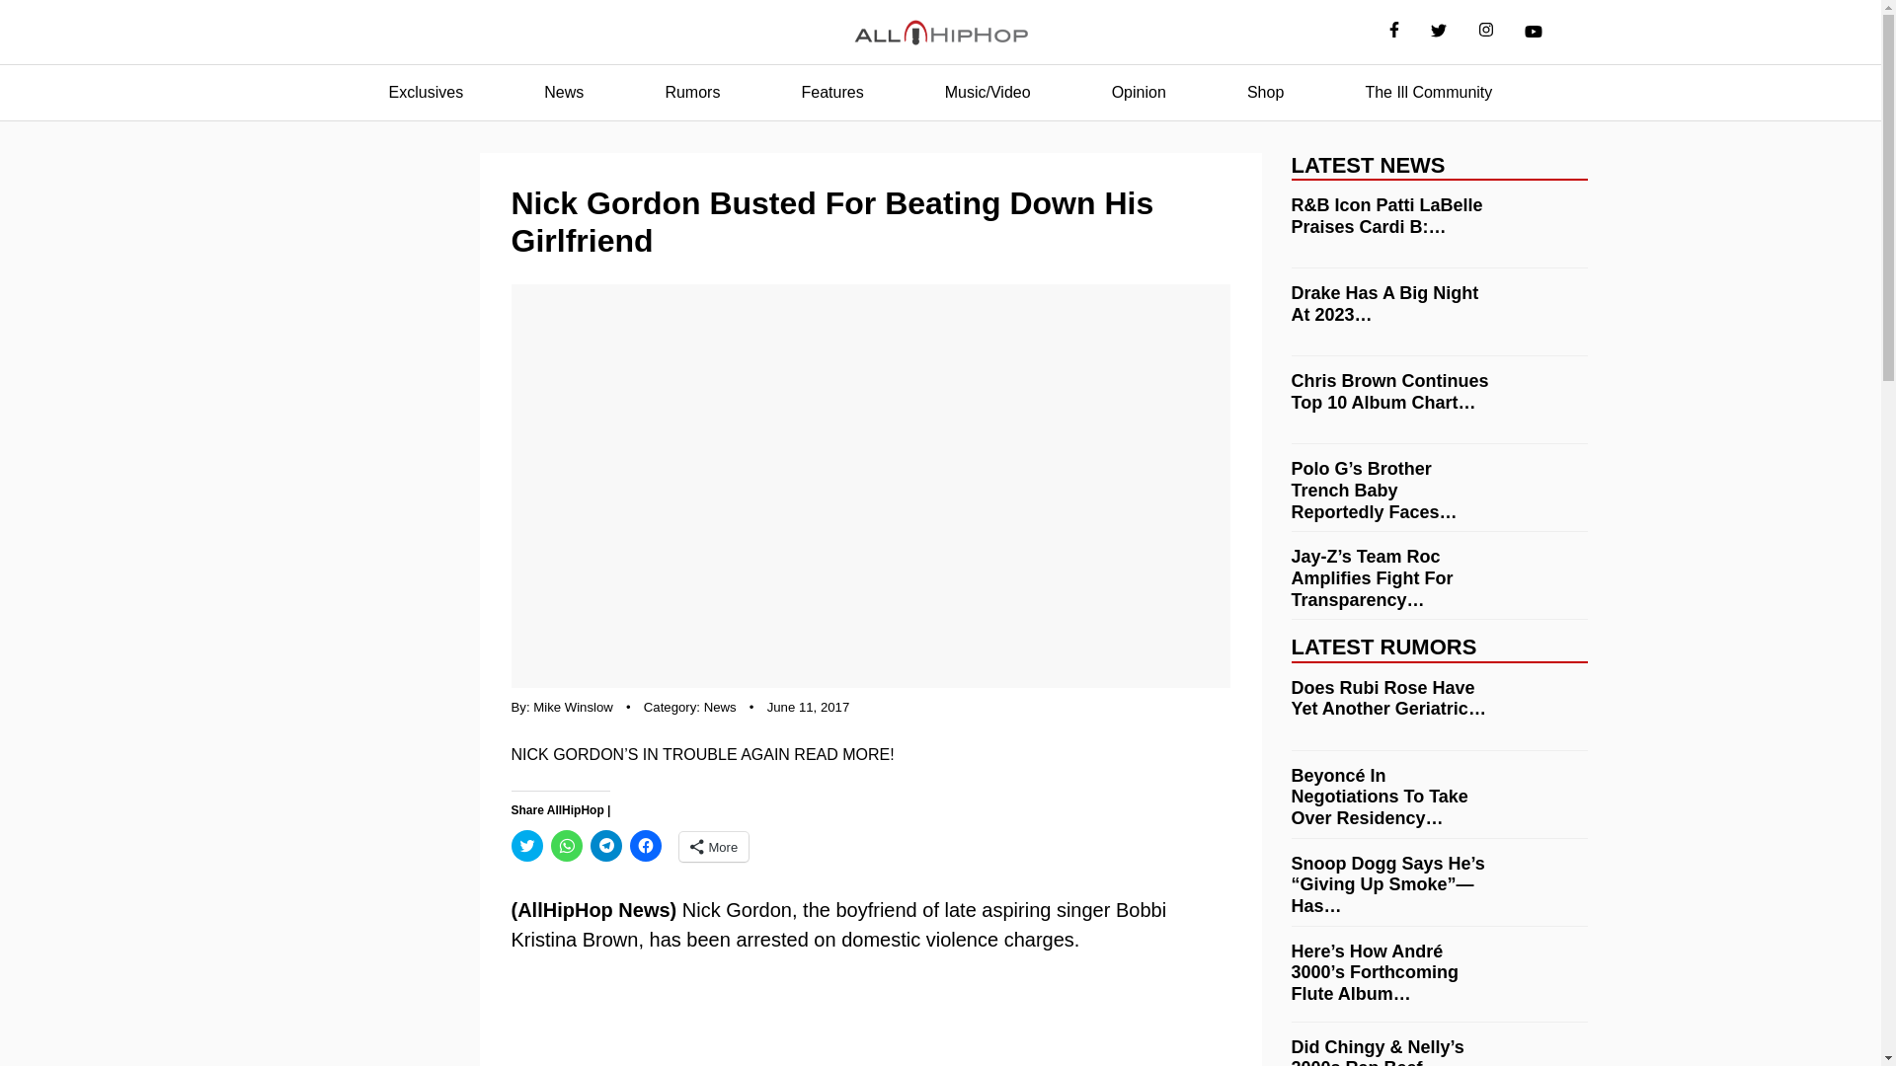 Image resolution: width=1896 pixels, height=1066 pixels. I want to click on Rumors, so click(691, 93).